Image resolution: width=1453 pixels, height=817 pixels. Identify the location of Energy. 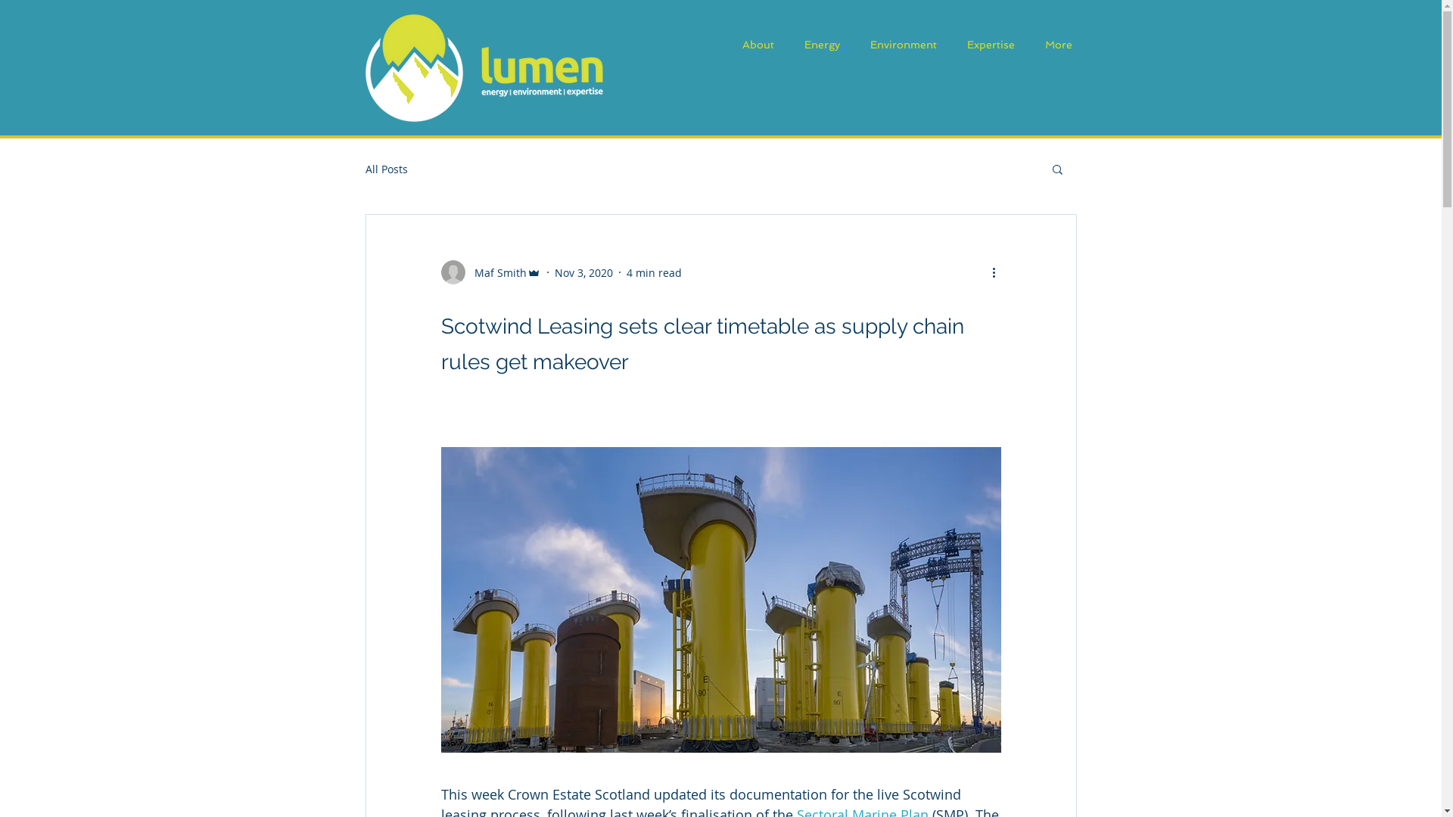
(822, 45).